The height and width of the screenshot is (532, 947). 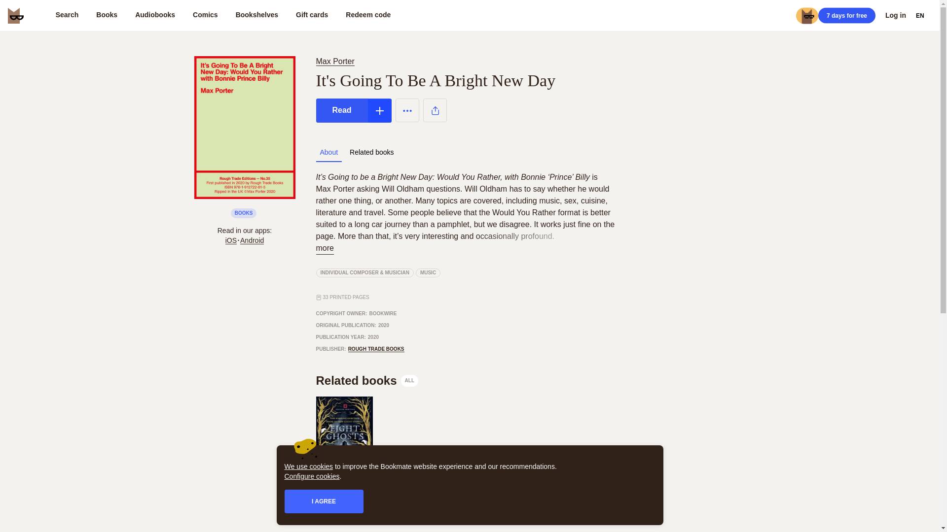 I want to click on 7 days for free, so click(x=368, y=16).